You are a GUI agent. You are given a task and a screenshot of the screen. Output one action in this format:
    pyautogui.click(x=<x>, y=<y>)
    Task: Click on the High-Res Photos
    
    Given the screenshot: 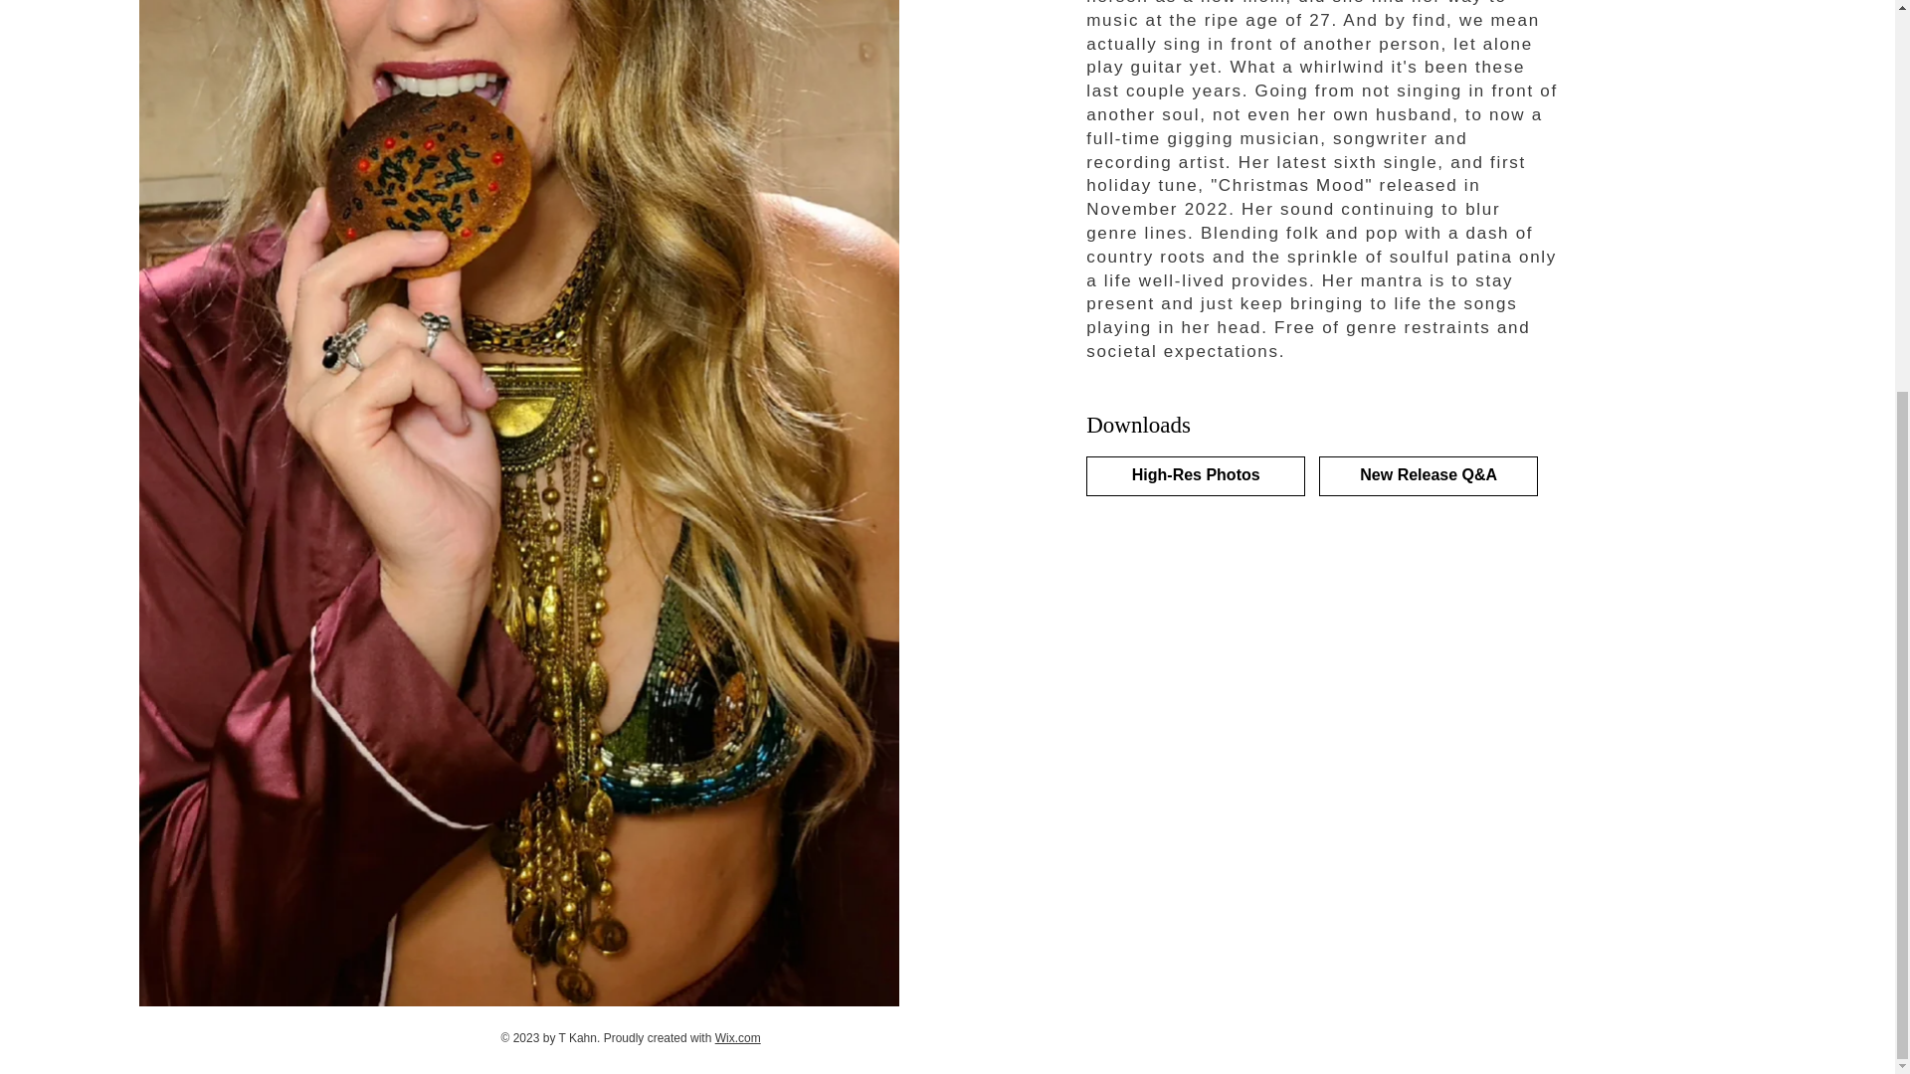 What is the action you would take?
    pyautogui.click(x=1196, y=475)
    